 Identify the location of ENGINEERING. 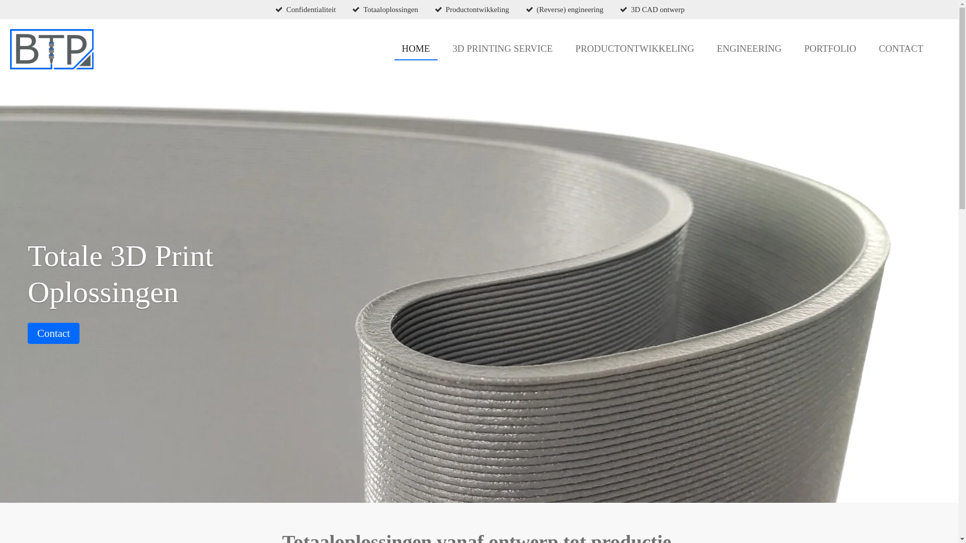
(750, 49).